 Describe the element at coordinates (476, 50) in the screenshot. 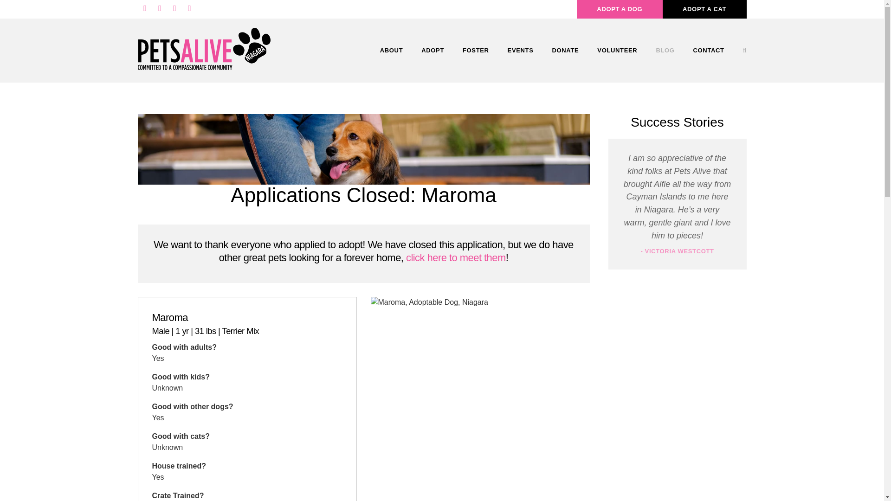

I see `Foster a Cat or Dog` at that location.